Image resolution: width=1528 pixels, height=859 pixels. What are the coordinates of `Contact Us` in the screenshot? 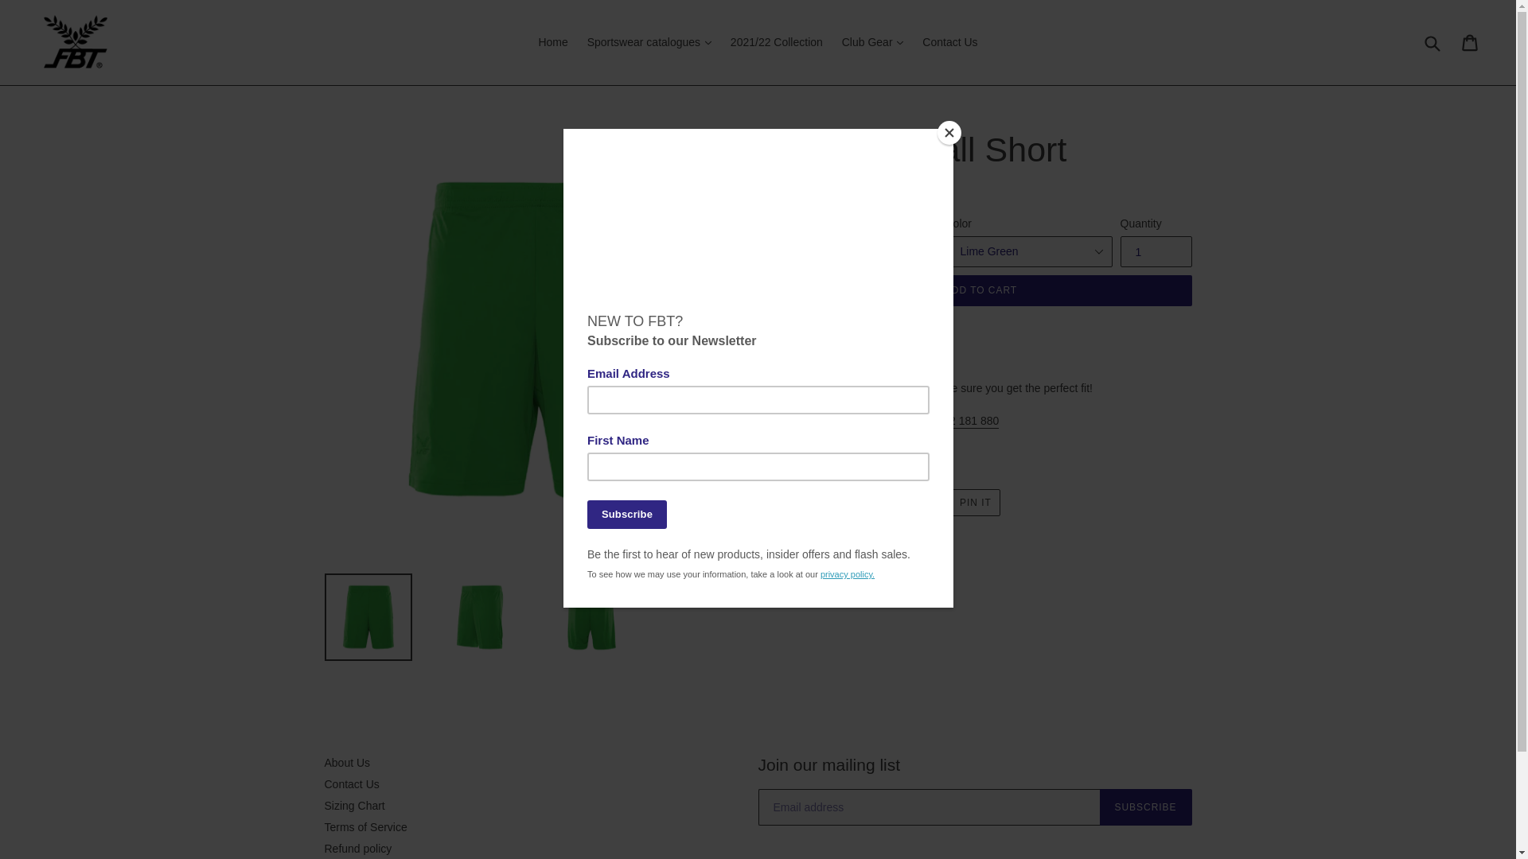 It's located at (950, 43).